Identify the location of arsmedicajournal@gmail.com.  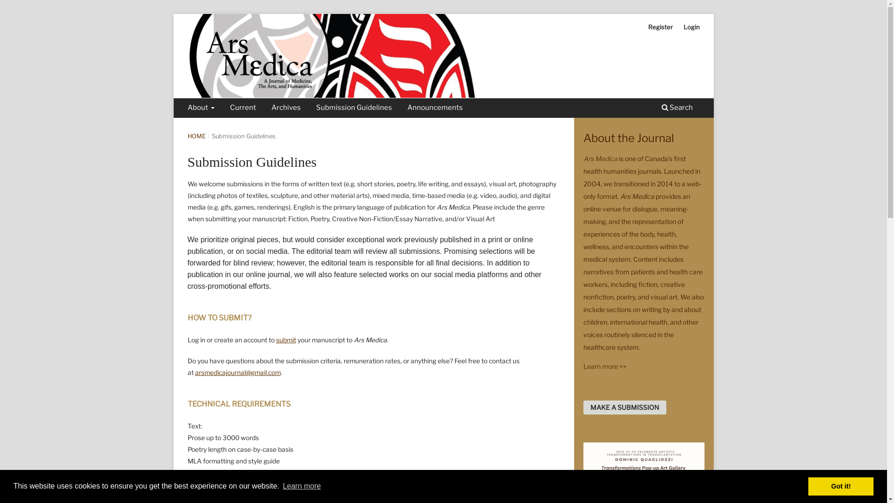
(237, 373).